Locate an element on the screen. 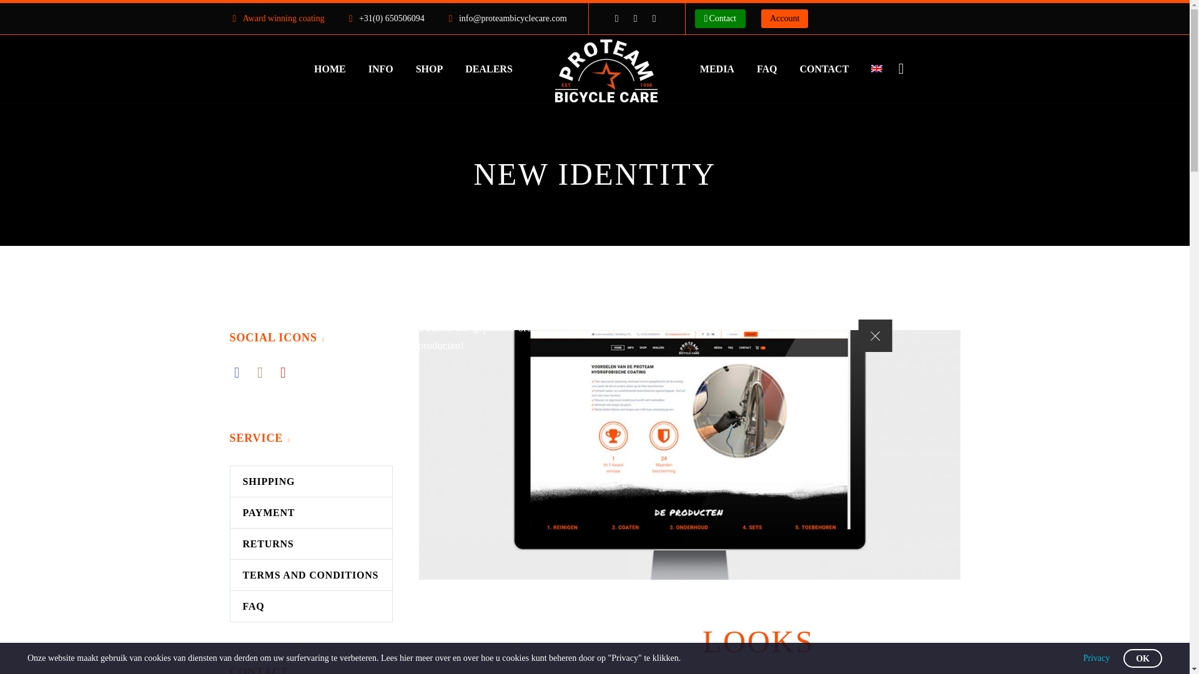 Image resolution: width=1199 pixels, height=674 pixels. Instagram is located at coordinates (635, 18).